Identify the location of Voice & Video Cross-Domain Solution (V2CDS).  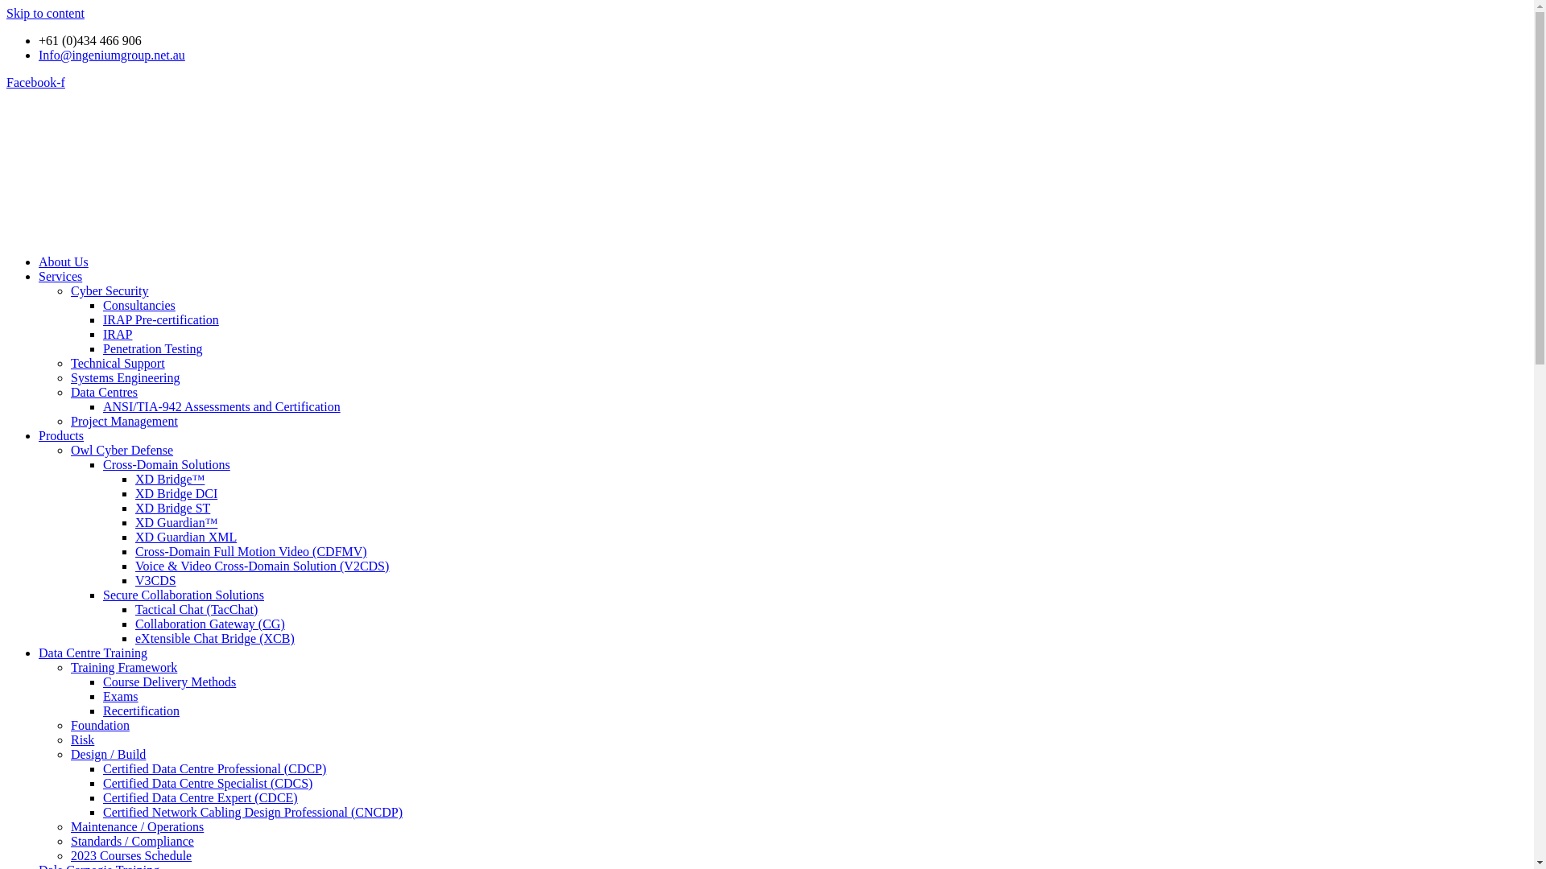
(262, 566).